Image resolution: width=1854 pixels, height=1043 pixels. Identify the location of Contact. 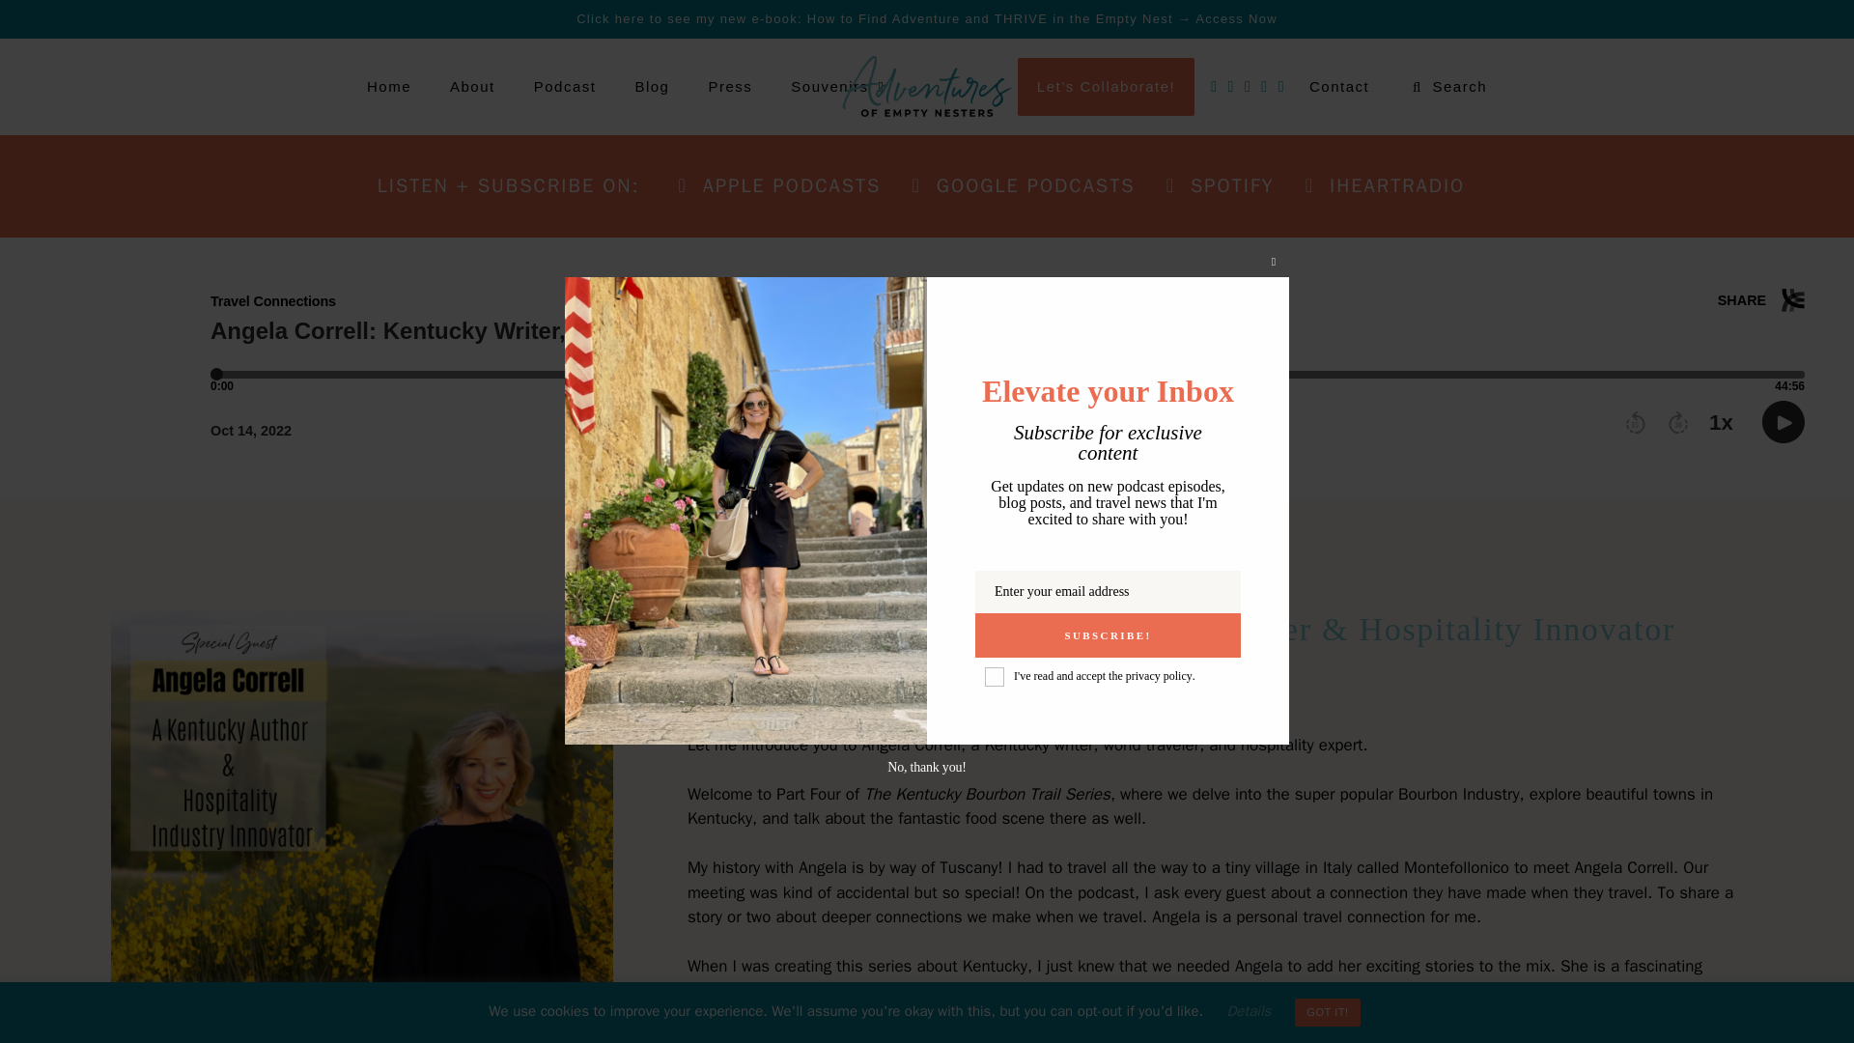
(1339, 87).